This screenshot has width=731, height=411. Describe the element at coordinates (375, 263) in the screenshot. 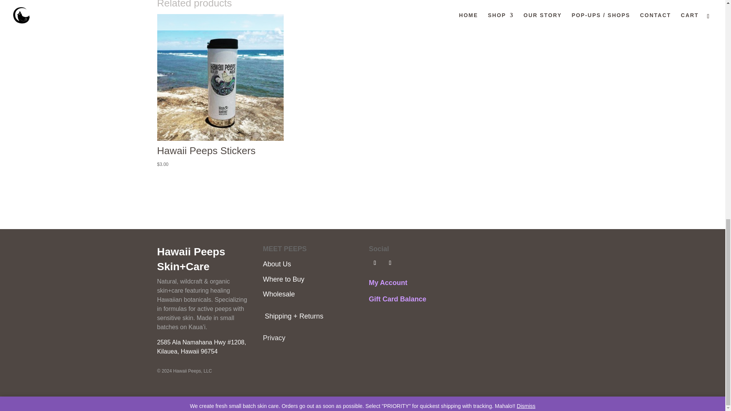

I see `Follow on Facebook` at that location.